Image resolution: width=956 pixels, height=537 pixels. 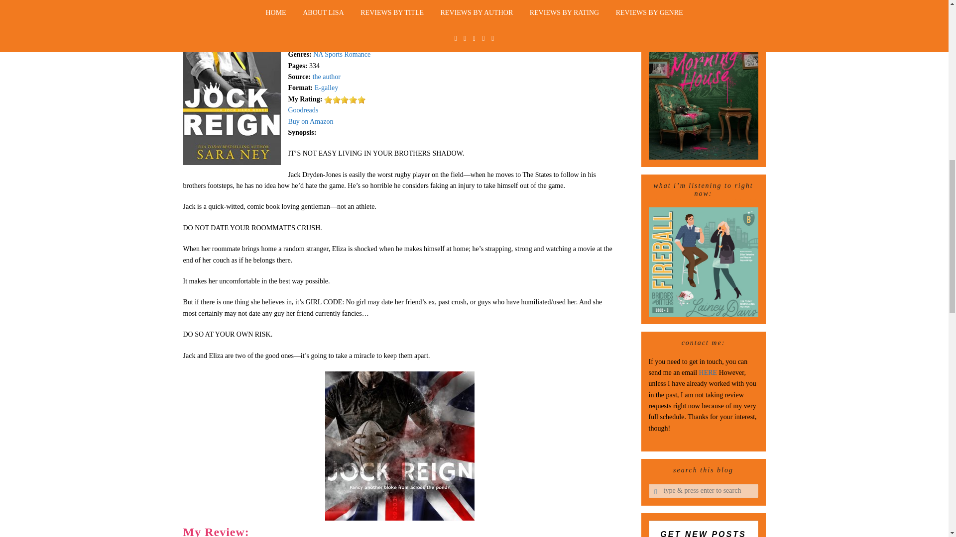 What do you see at coordinates (345, 21) in the screenshot?
I see `Sara Ney` at bounding box center [345, 21].